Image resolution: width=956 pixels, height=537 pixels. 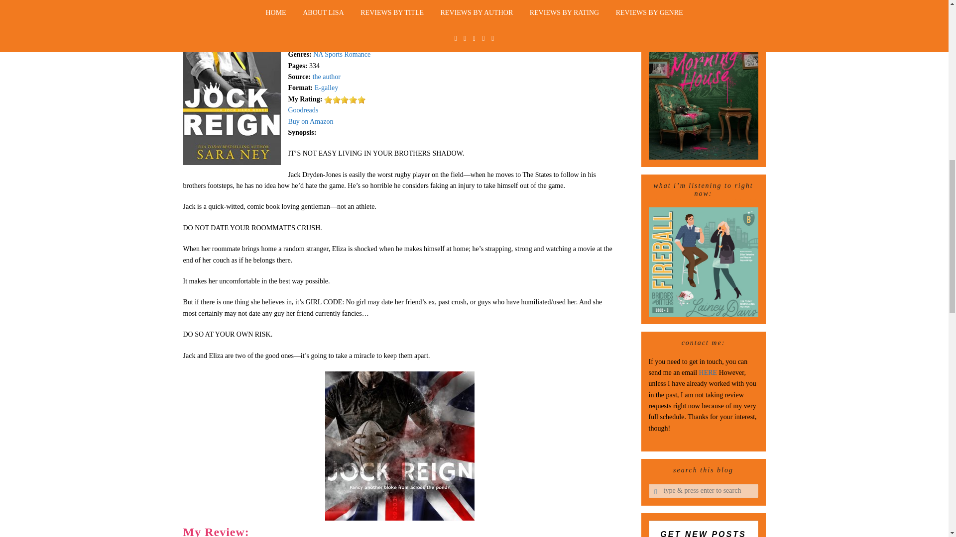 What do you see at coordinates (345, 21) in the screenshot?
I see `Sara Ney` at bounding box center [345, 21].